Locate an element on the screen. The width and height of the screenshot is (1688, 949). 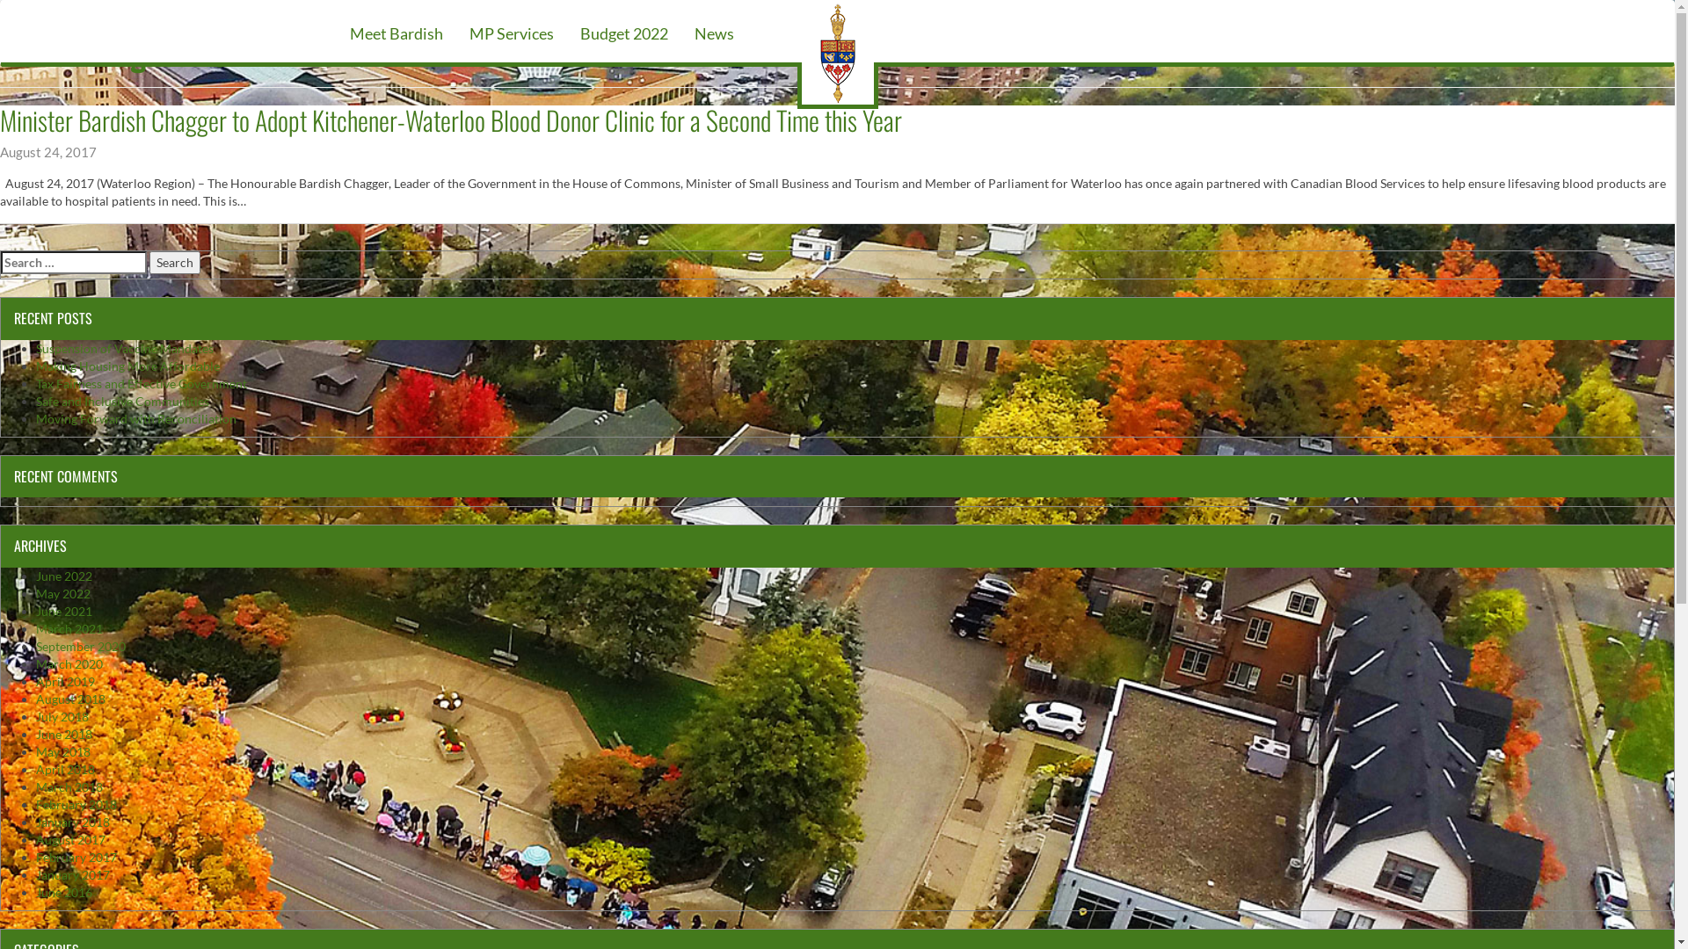
News is located at coordinates (714, 32).